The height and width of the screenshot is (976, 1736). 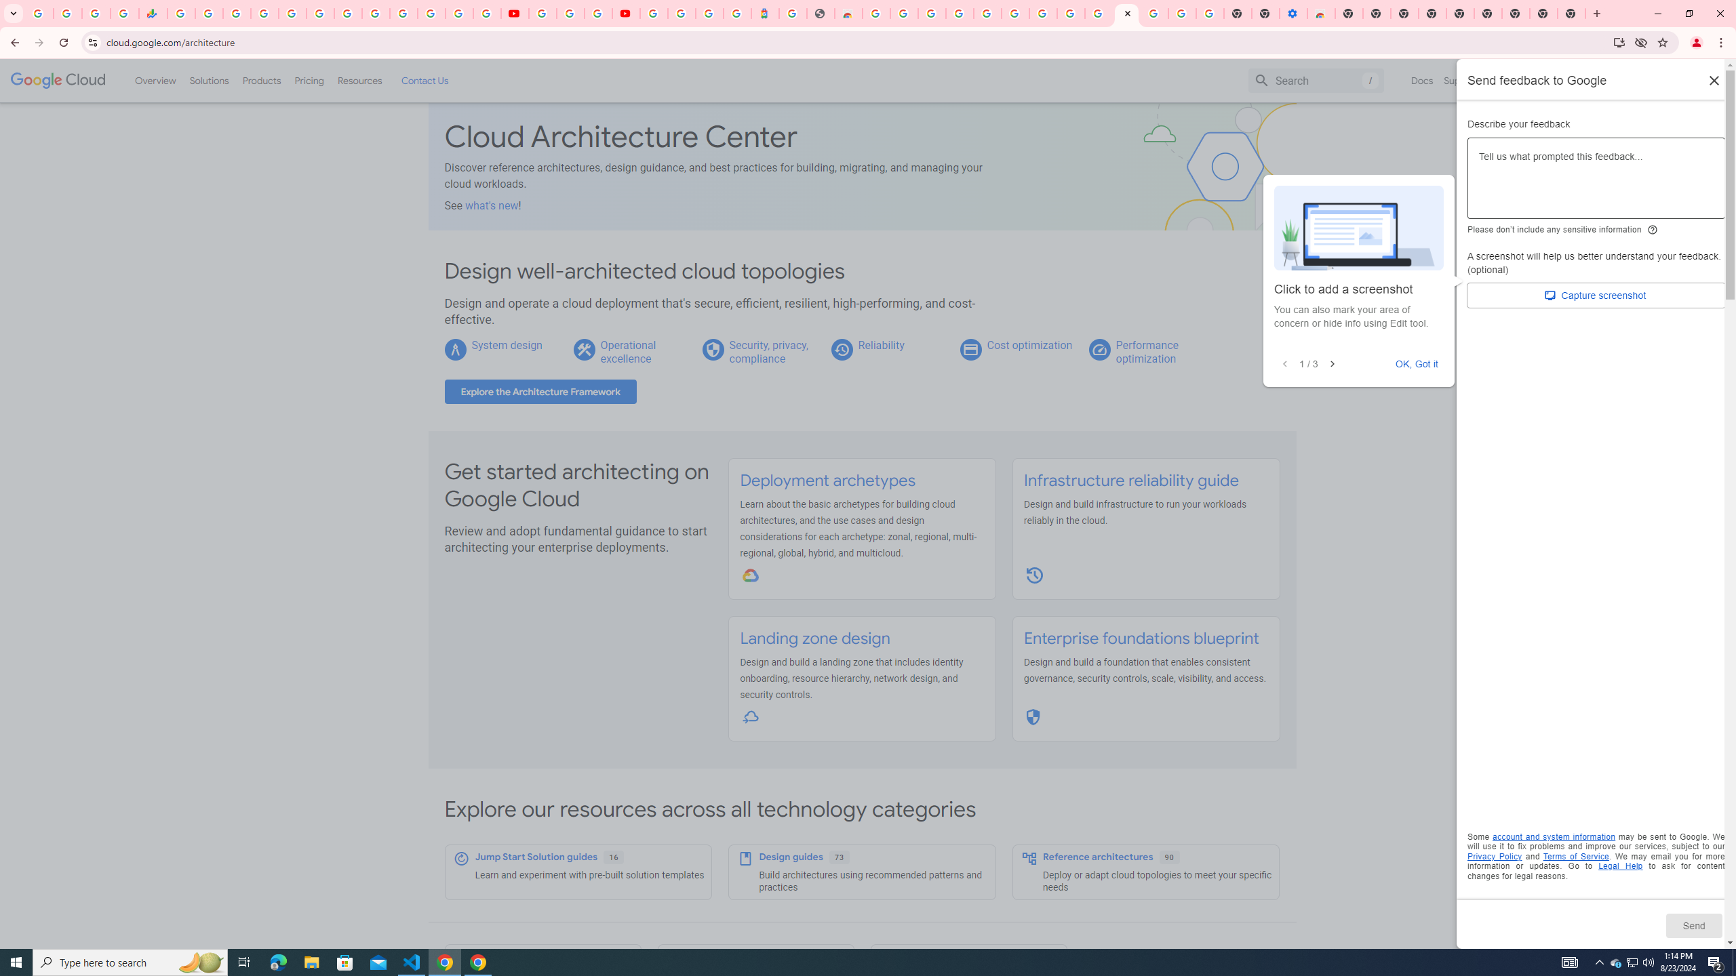 I want to click on Infrastructure reliability guide, so click(x=1130, y=481).